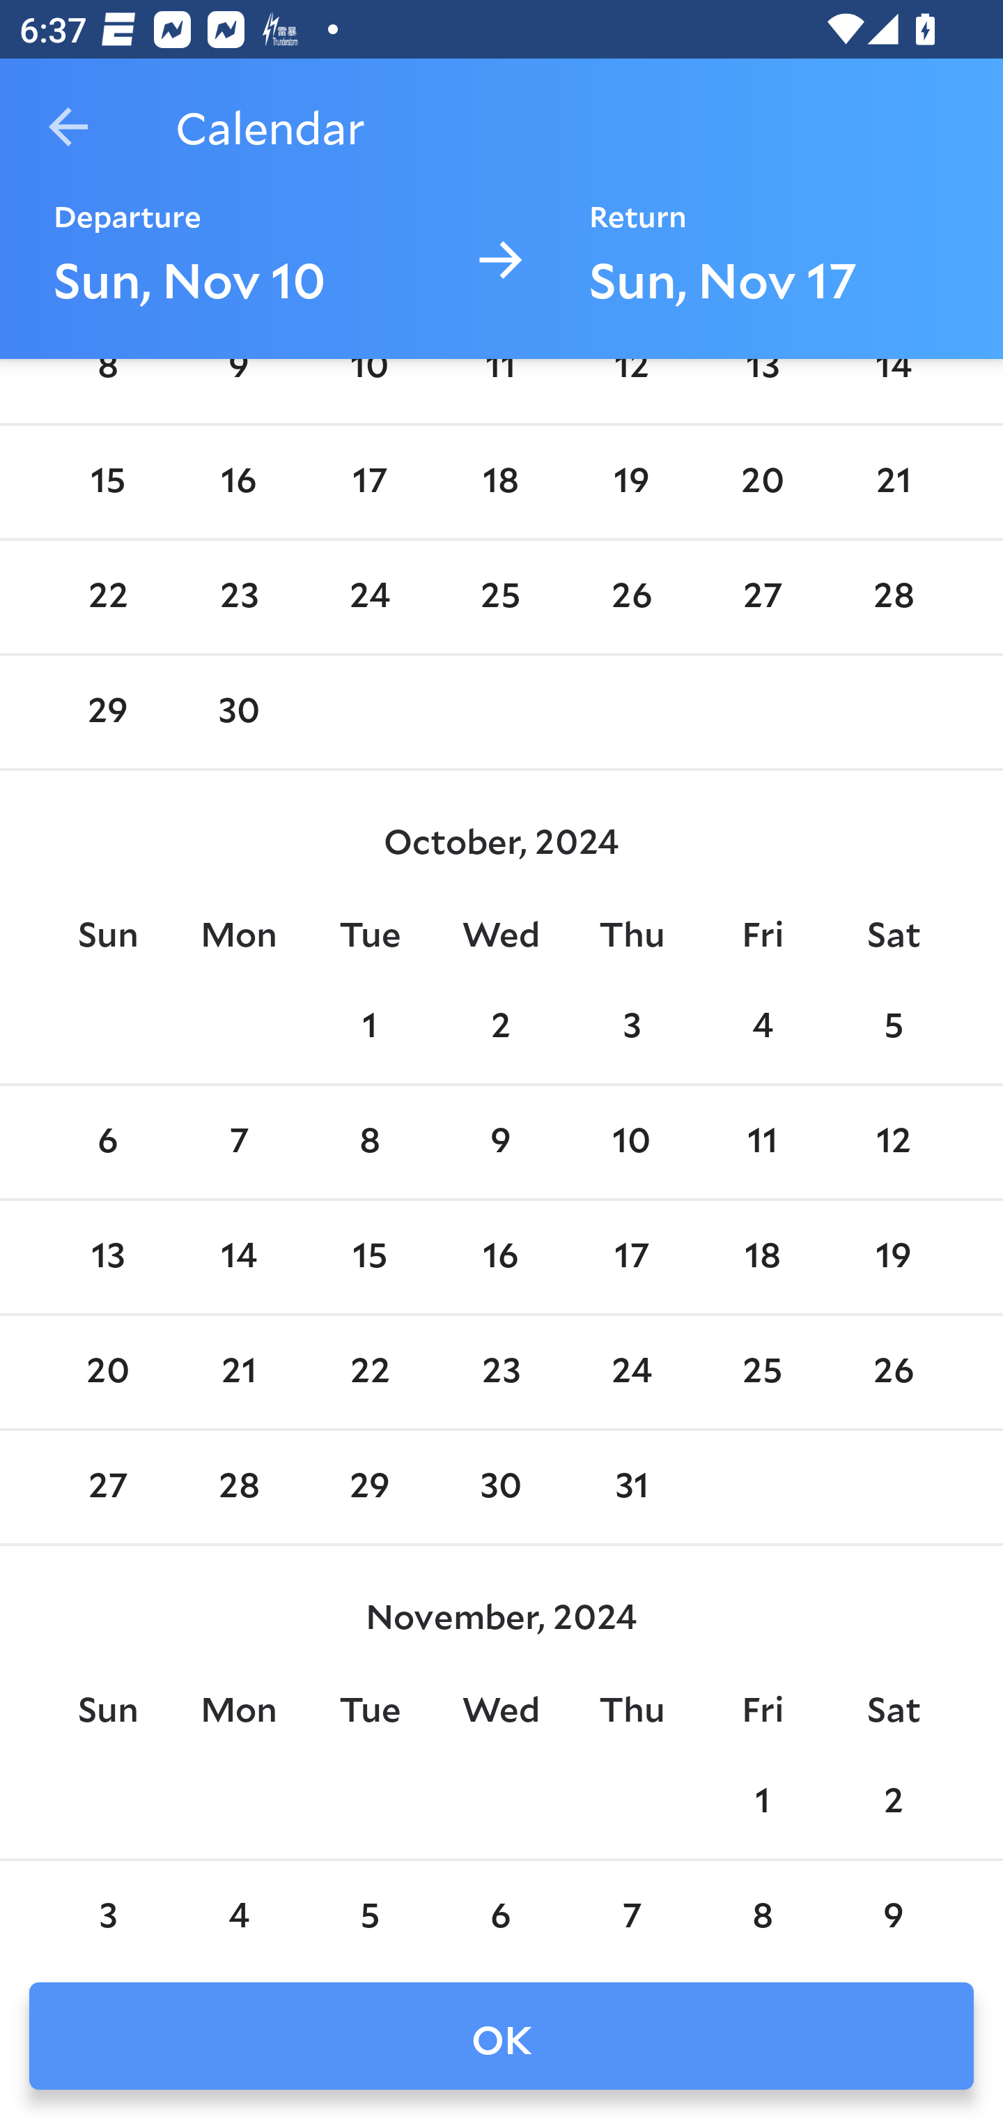 The width and height of the screenshot is (1003, 2119). What do you see at coordinates (762, 1027) in the screenshot?
I see `4` at bounding box center [762, 1027].